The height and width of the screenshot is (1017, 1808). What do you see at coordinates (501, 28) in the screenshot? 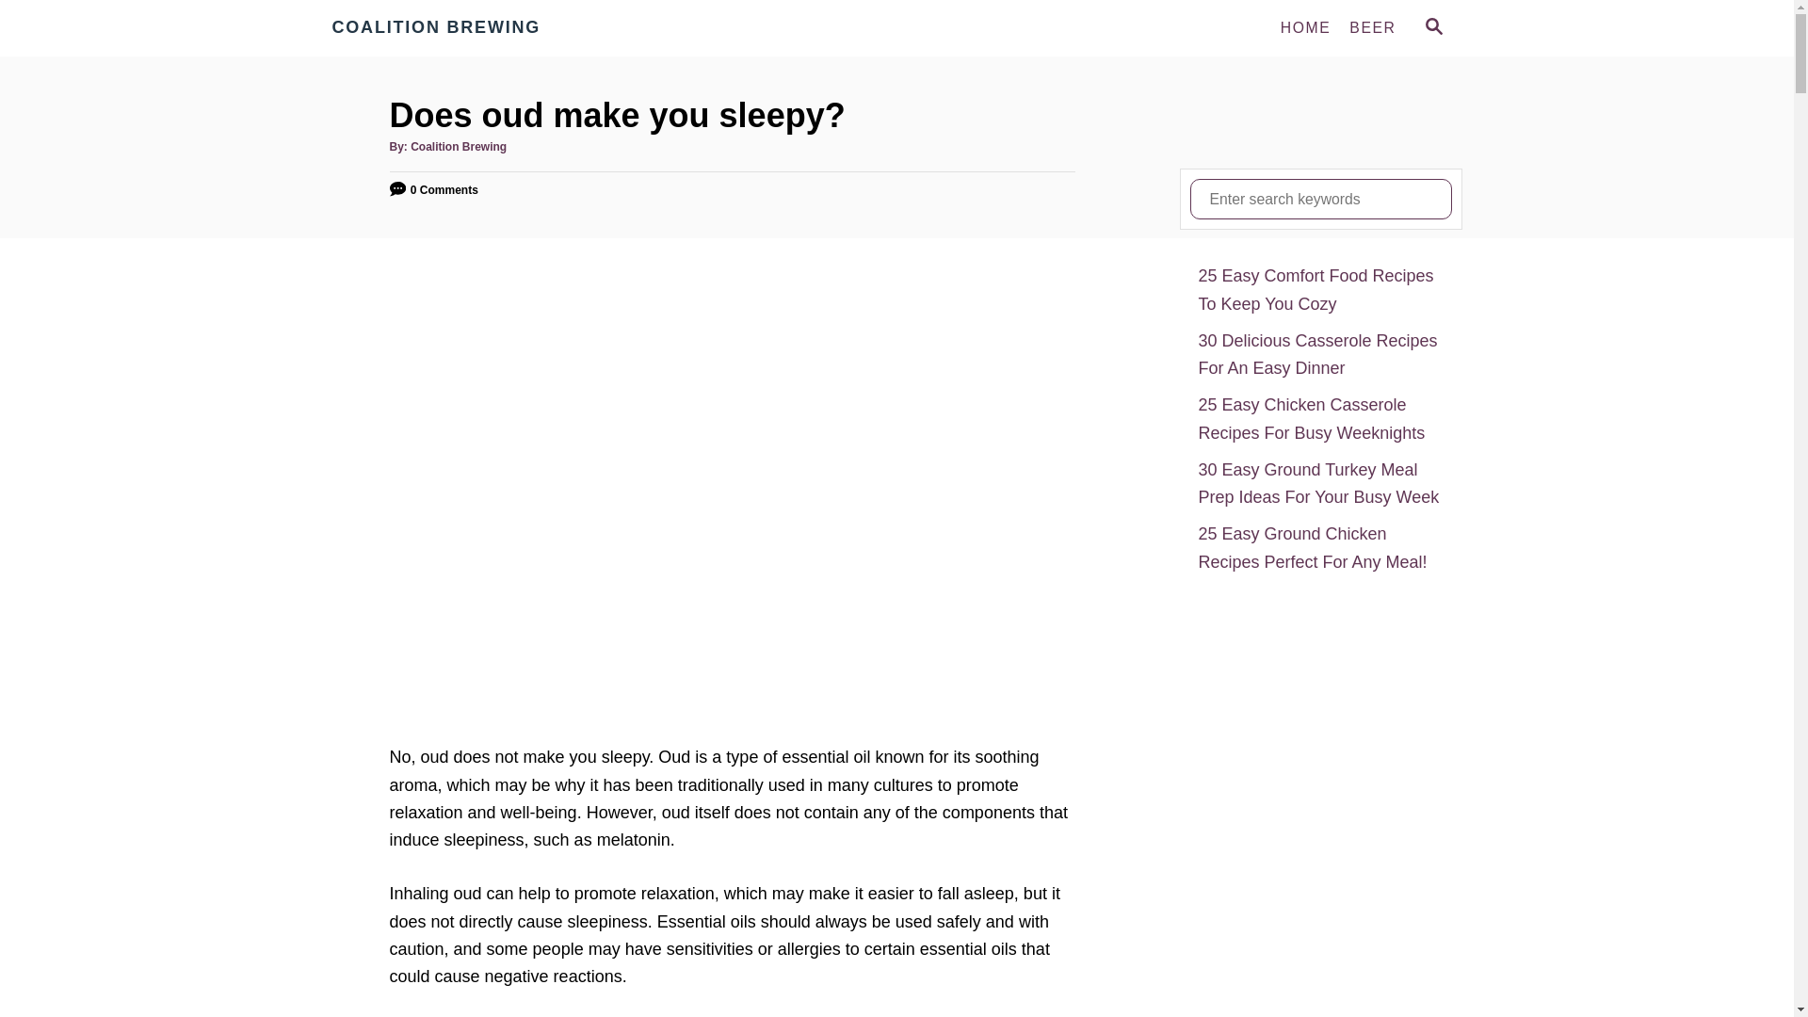
I see `Coalition Brewing` at bounding box center [501, 28].